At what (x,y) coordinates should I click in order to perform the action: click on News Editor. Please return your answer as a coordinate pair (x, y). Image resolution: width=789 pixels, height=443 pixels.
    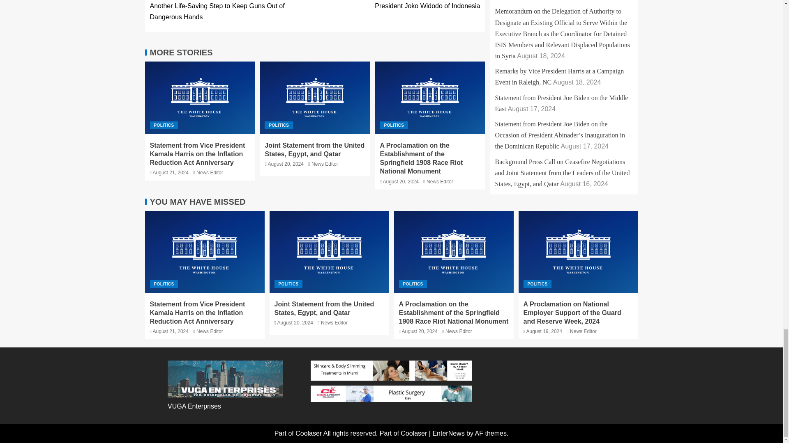
    Looking at the image, I should click on (440, 182).